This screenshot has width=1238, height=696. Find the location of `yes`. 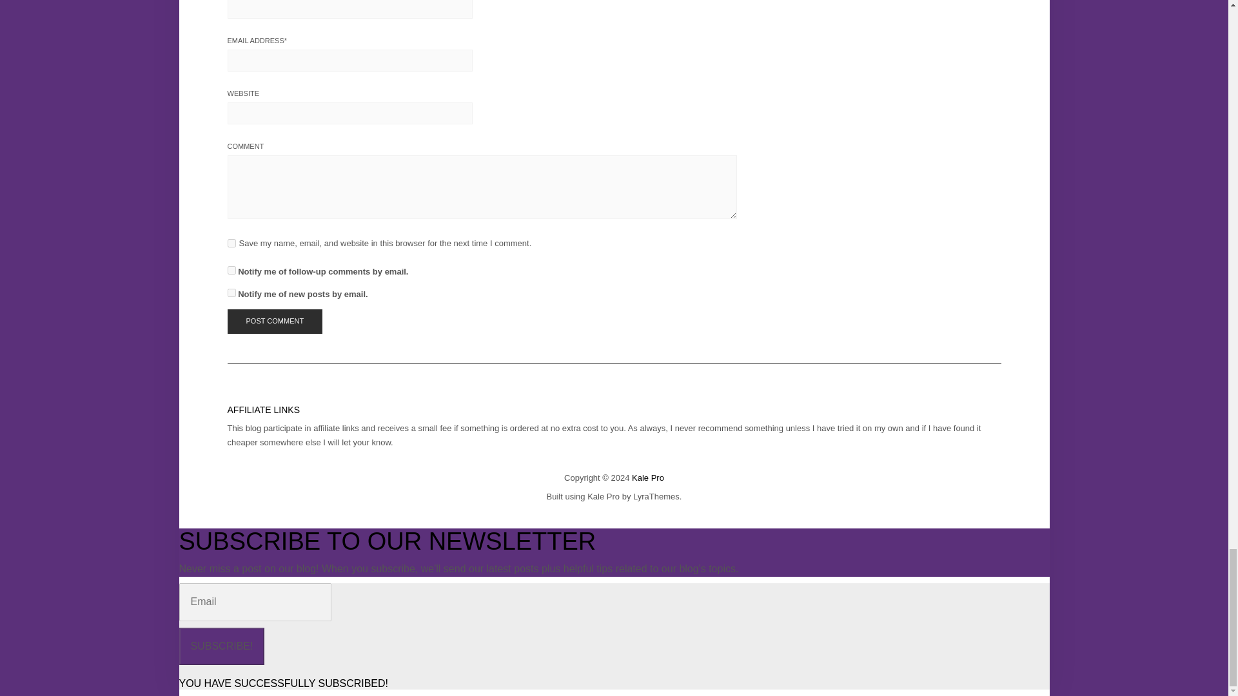

yes is located at coordinates (231, 244).